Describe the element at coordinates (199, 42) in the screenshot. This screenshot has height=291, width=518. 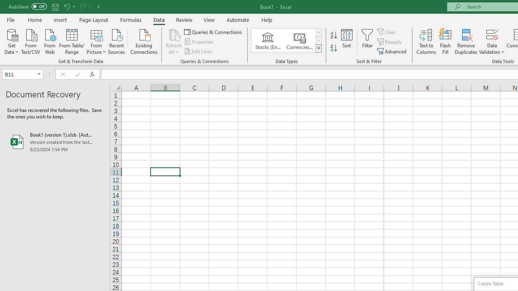
I see `Properties` at that location.